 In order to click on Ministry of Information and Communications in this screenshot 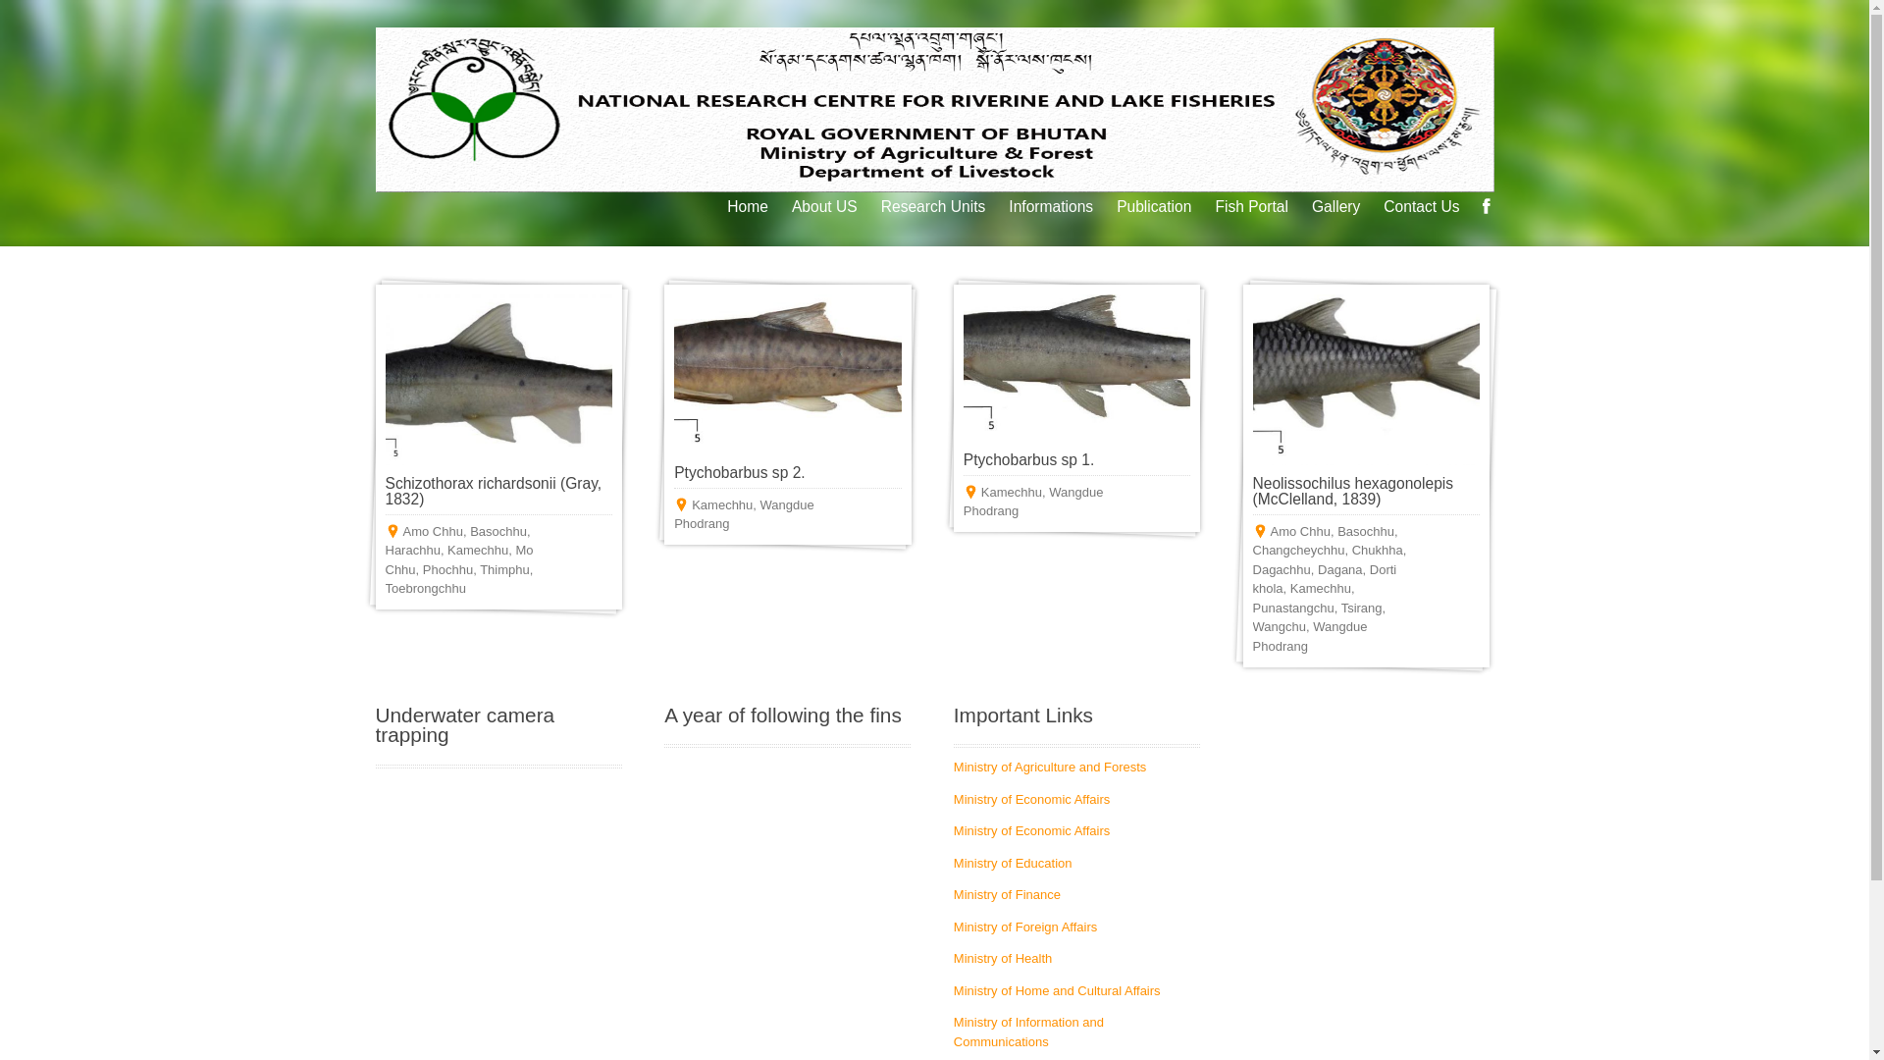, I will do `click(1028, 1033)`.